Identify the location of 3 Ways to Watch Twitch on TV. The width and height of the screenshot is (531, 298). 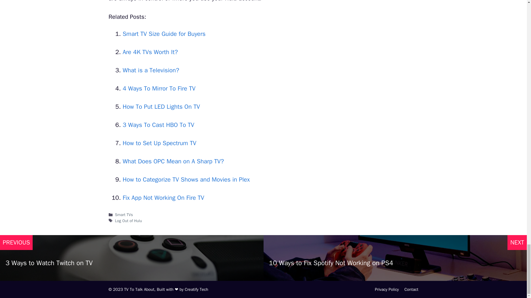
(49, 263).